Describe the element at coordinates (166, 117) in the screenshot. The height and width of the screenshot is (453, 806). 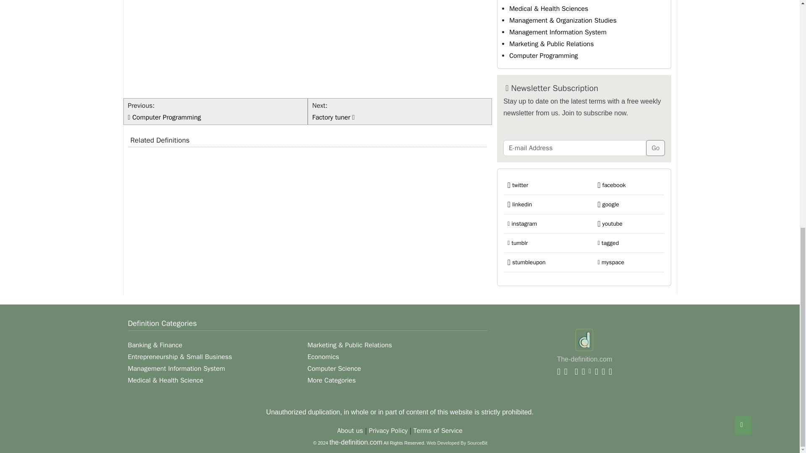
I see `Computer Programming` at that location.